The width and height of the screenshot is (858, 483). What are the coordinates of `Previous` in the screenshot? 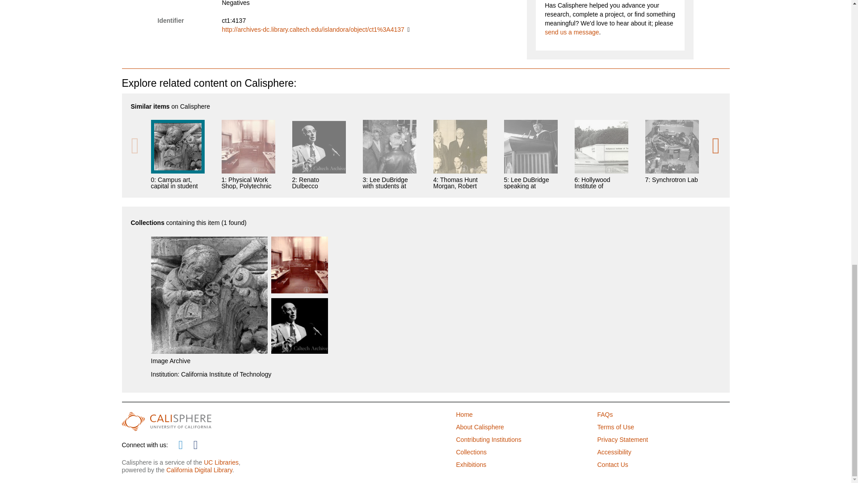 It's located at (135, 146).